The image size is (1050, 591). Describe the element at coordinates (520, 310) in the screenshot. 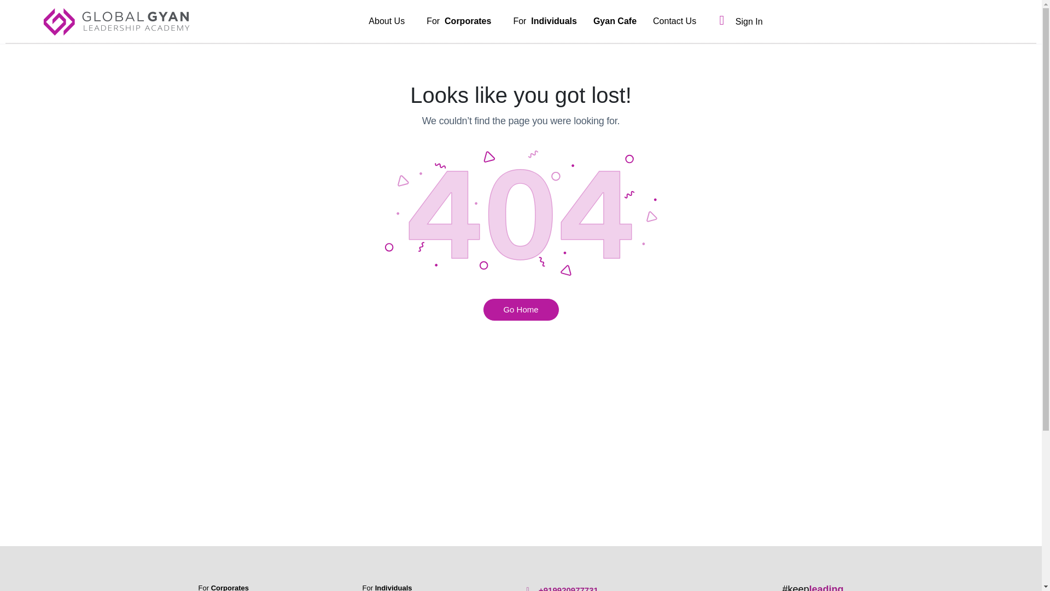

I see `For Corporates` at that location.